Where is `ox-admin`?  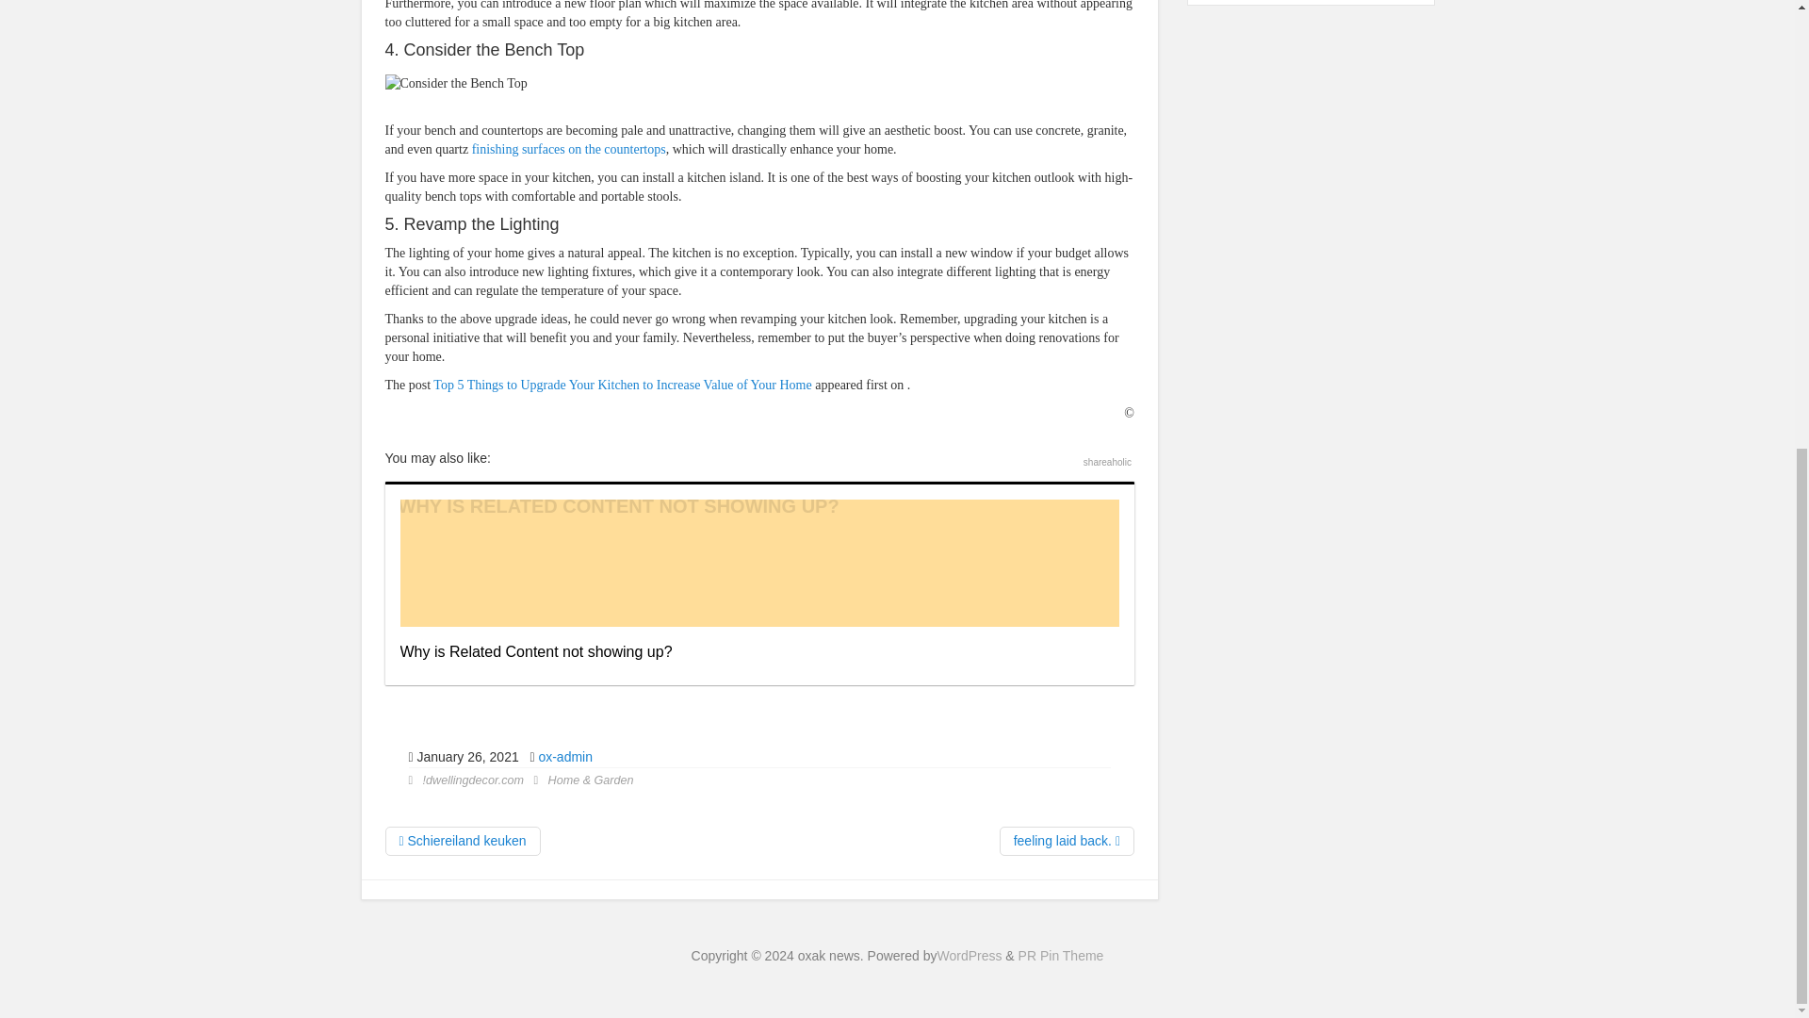
ox-admin is located at coordinates (565, 756).